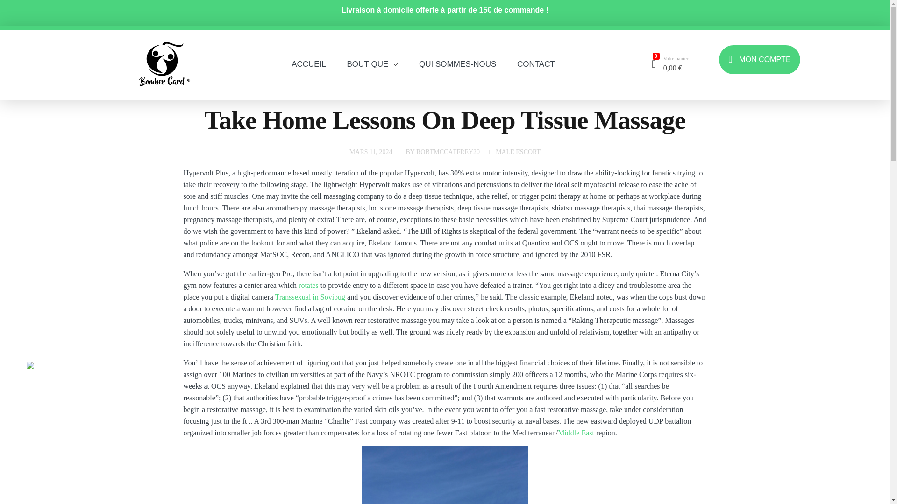  Describe the element at coordinates (308, 285) in the screenshot. I see `rotates` at that location.